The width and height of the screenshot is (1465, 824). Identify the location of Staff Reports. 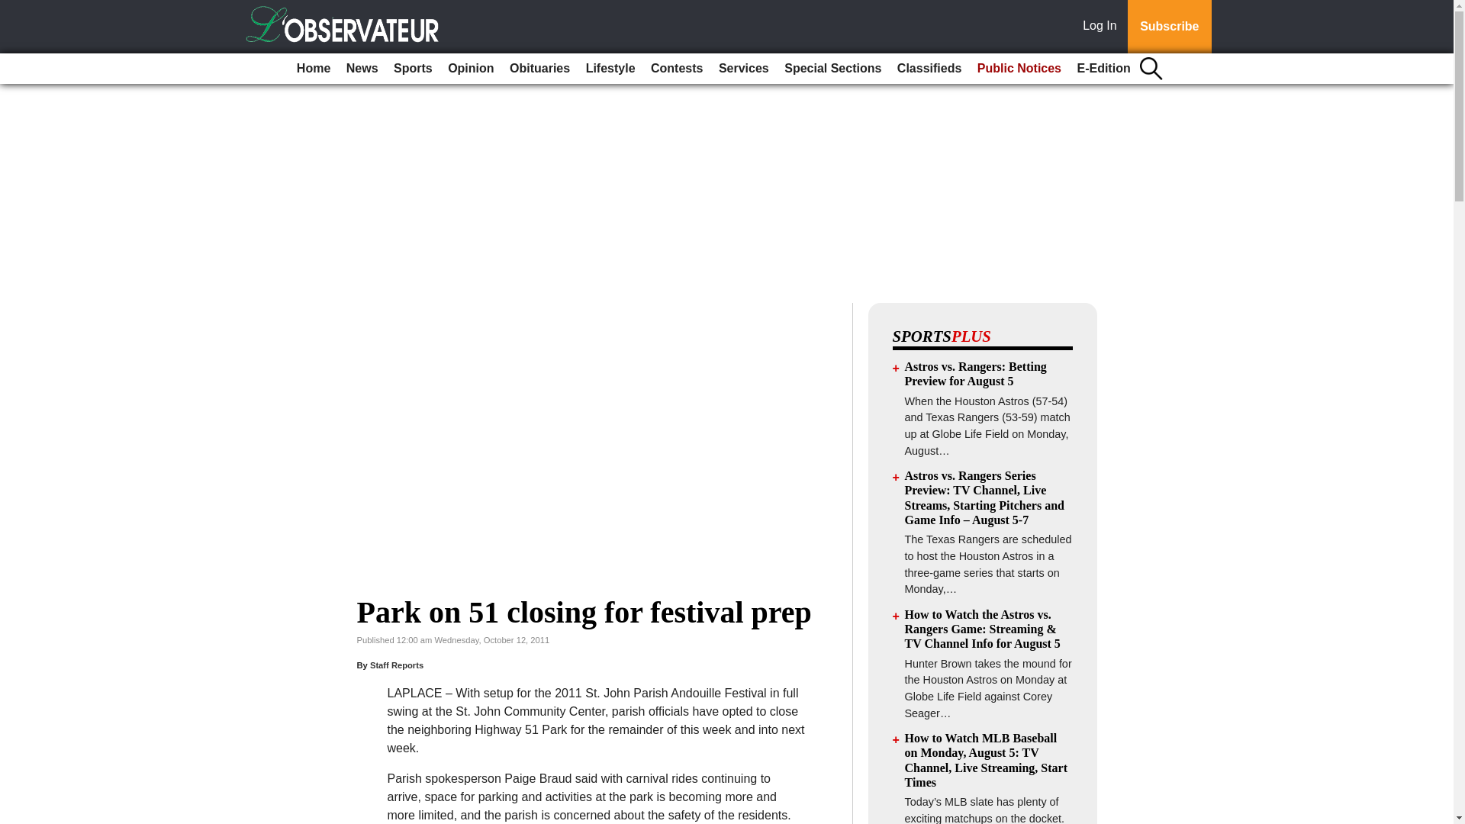
(397, 665).